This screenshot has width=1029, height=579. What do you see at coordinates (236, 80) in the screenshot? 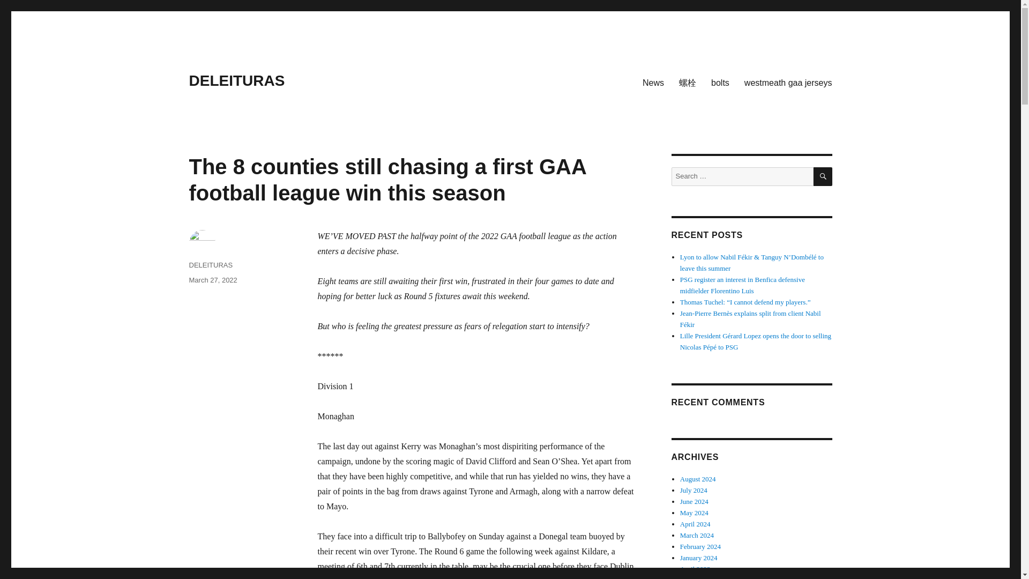
I see `DELEITURAS` at bounding box center [236, 80].